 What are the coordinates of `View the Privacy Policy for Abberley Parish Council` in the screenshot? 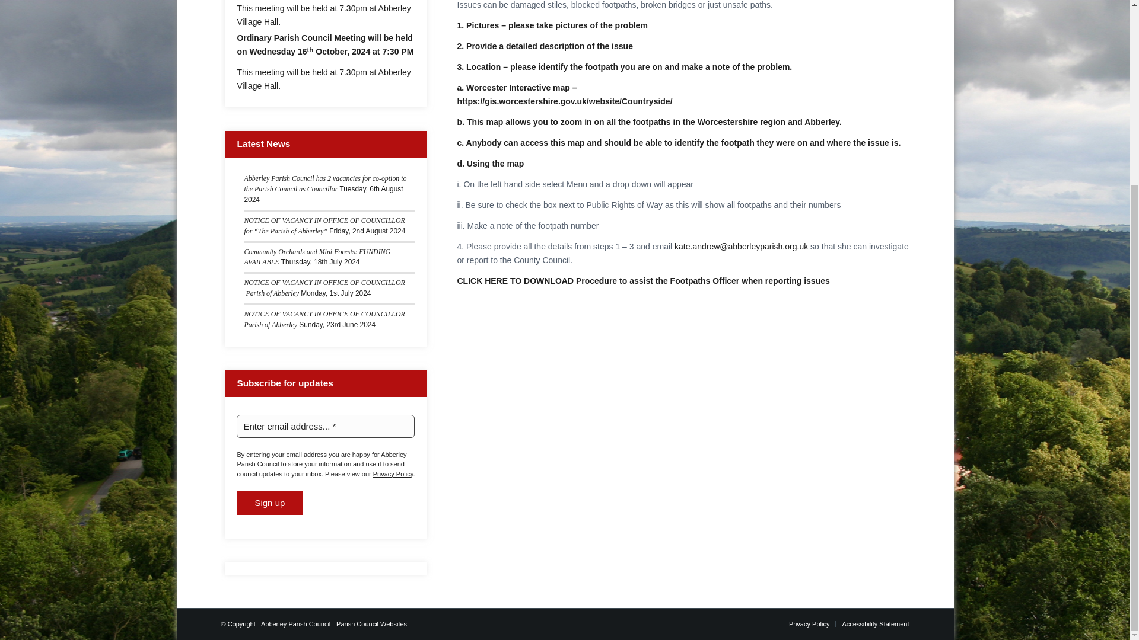 It's located at (393, 473).